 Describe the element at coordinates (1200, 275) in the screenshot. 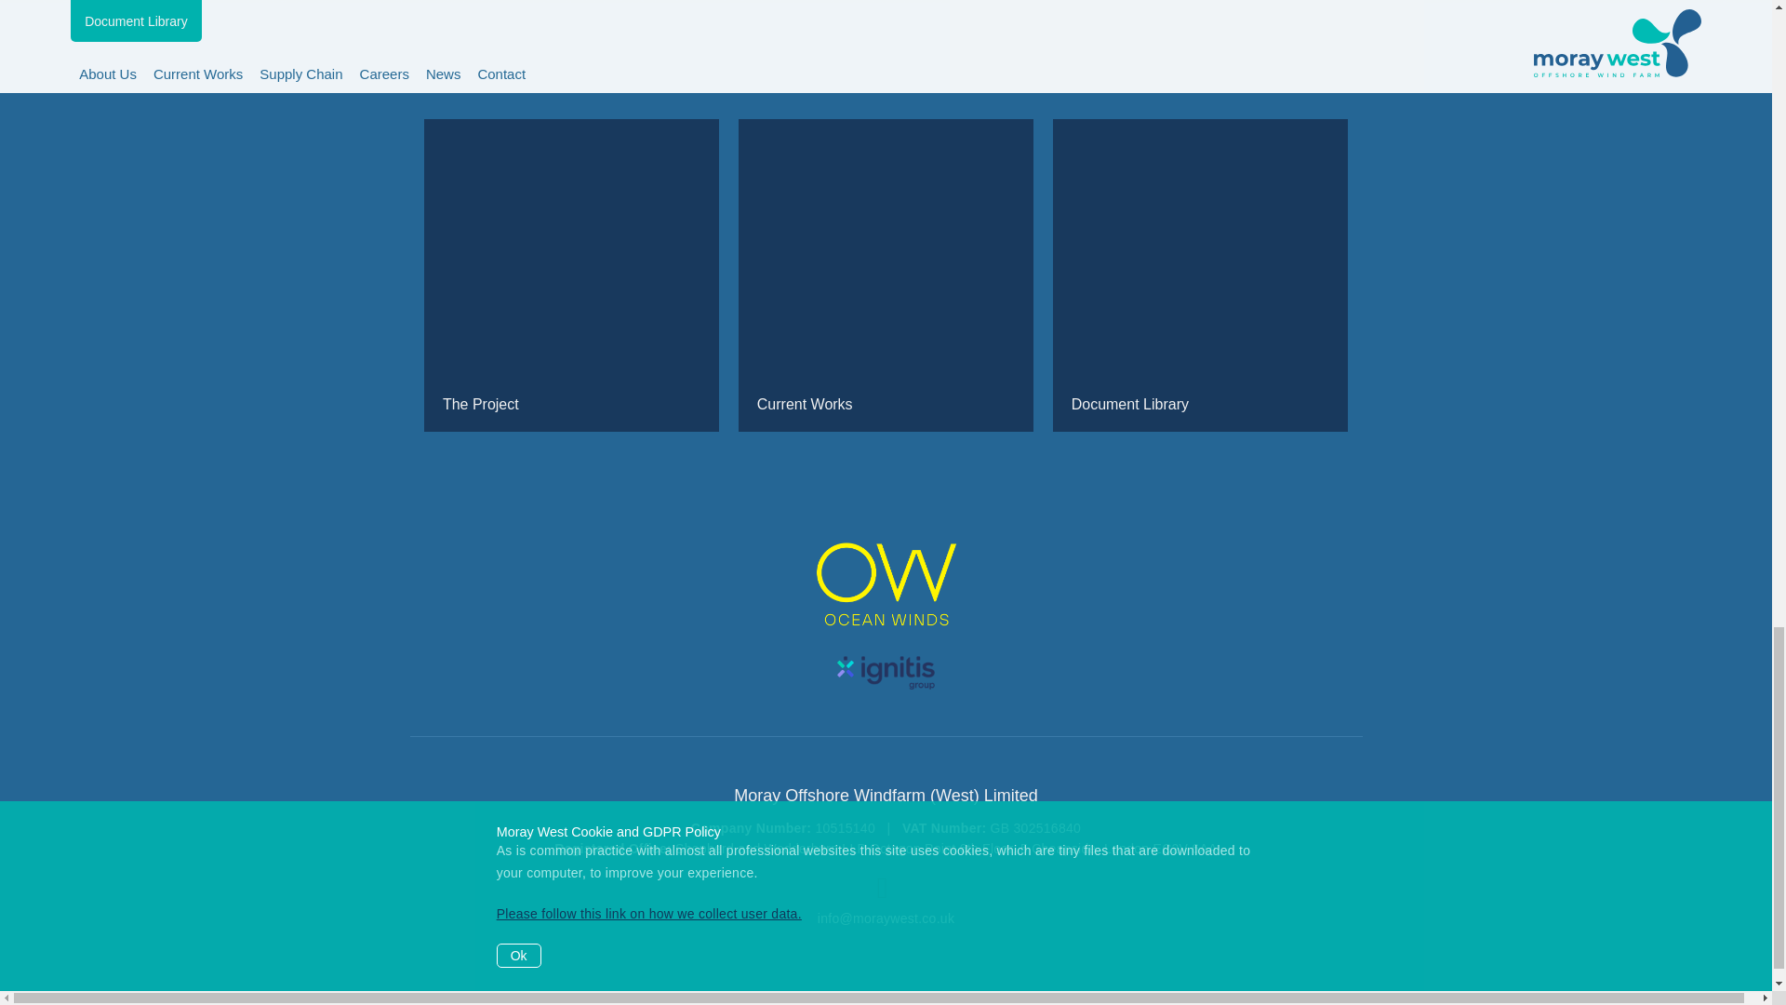

I see `Document Library` at that location.